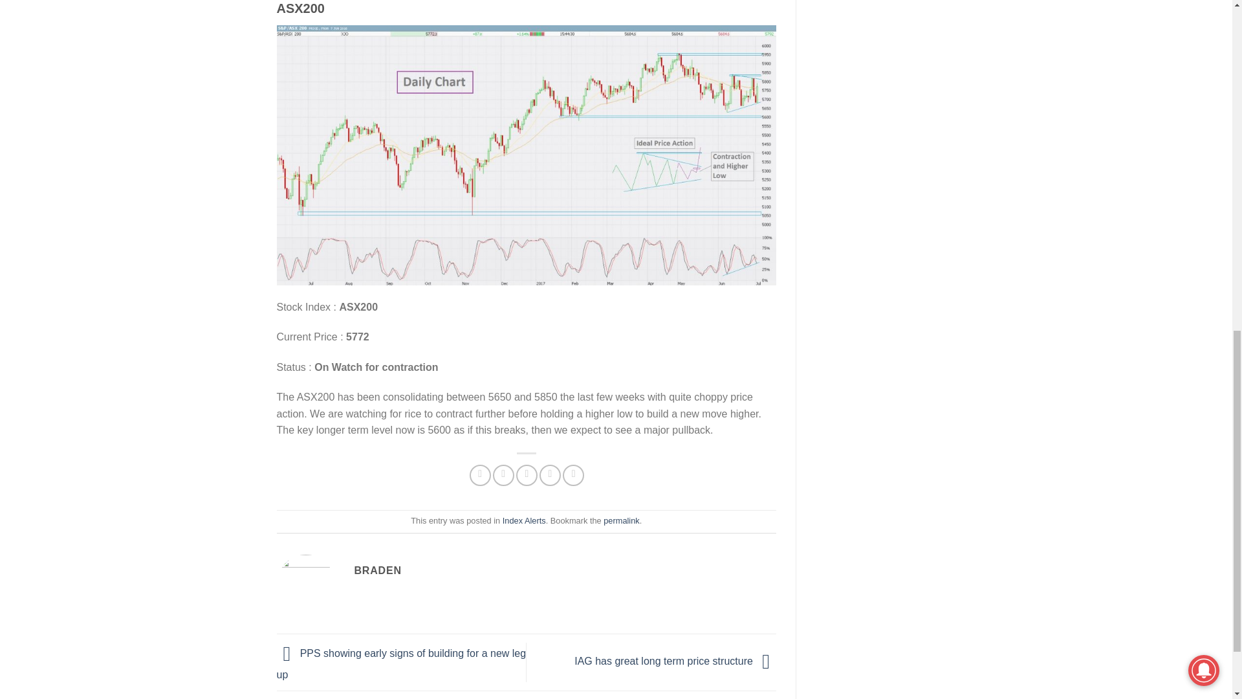 Image resolution: width=1242 pixels, height=699 pixels. What do you see at coordinates (675, 661) in the screenshot?
I see `IAG has great long term price structure` at bounding box center [675, 661].